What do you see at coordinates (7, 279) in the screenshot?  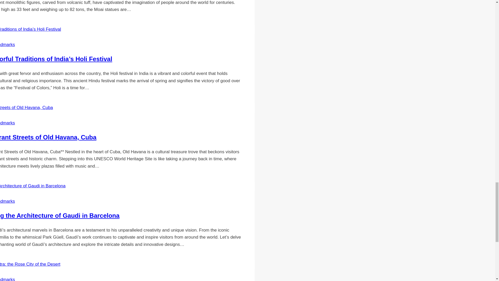 I see `Cultural Landmarks` at bounding box center [7, 279].